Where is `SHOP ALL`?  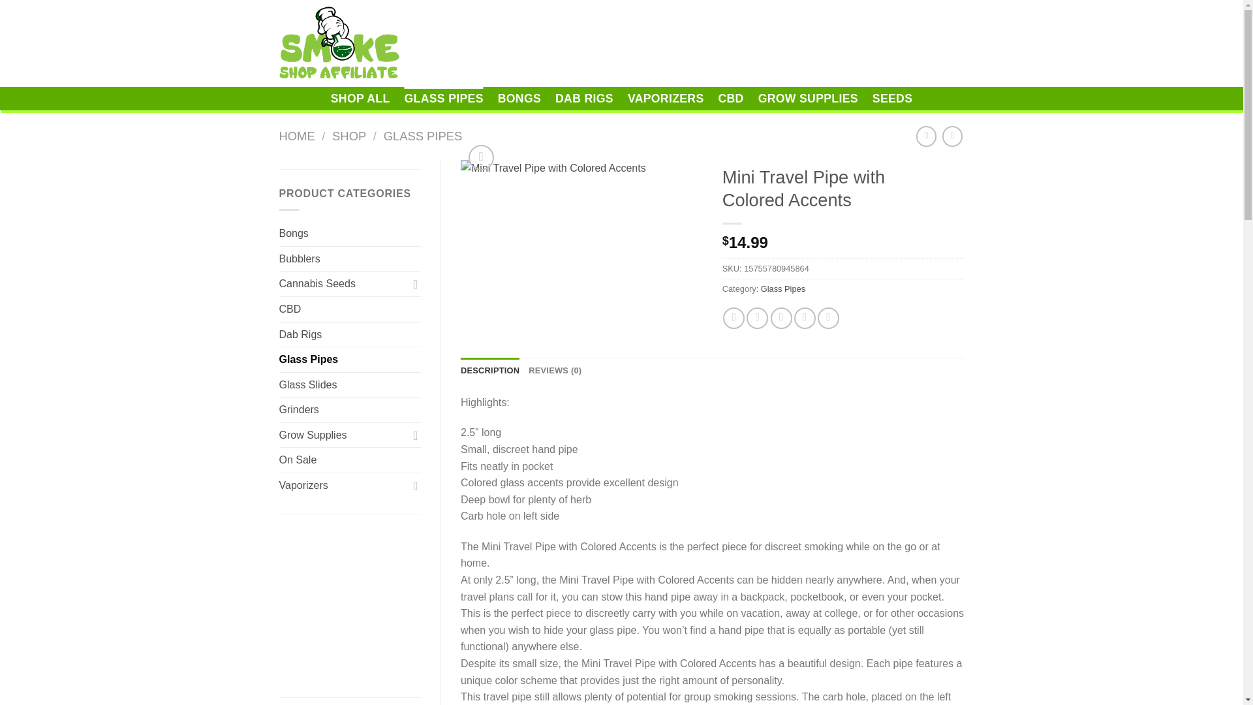
SHOP ALL is located at coordinates (360, 98).